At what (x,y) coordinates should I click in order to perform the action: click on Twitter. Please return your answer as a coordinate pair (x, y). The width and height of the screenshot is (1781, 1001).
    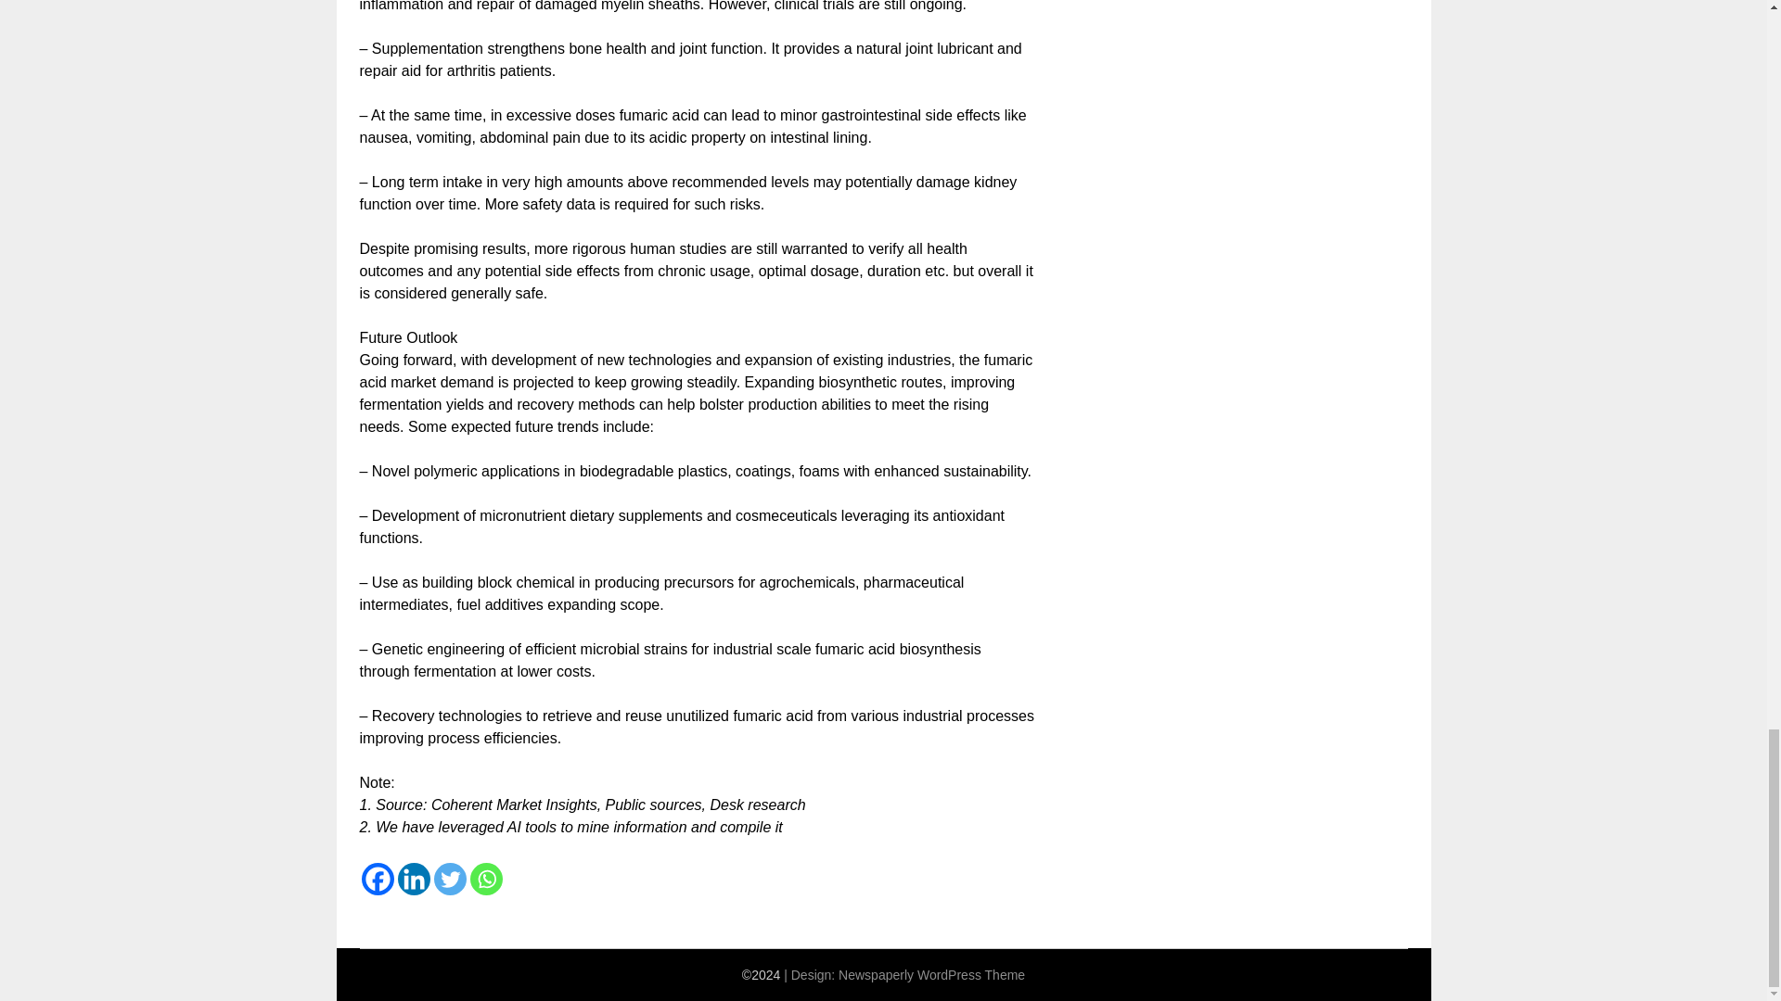
    Looking at the image, I should click on (451, 879).